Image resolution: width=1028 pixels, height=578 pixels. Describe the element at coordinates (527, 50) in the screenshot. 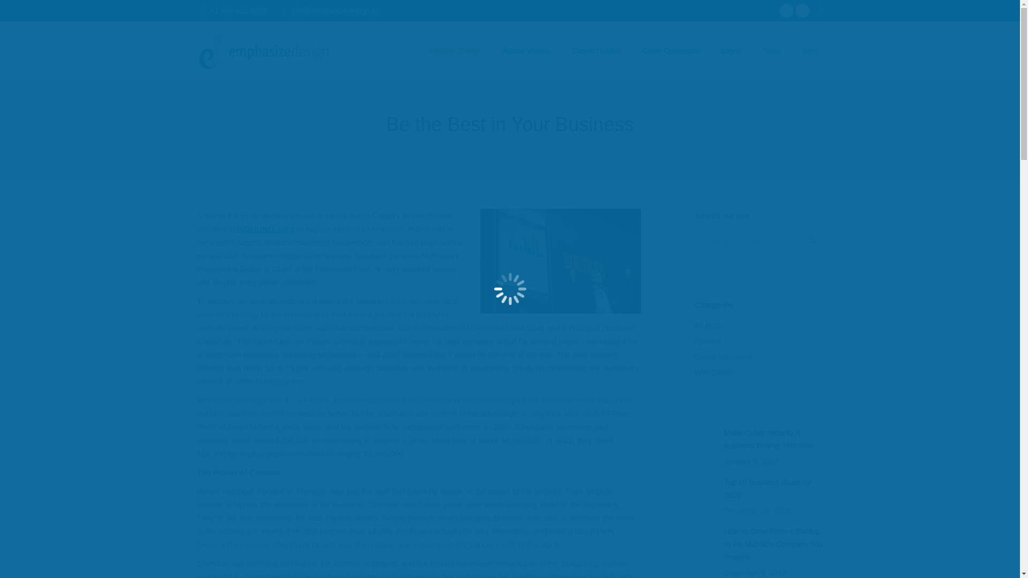

I see `Attracting Quality Visitors` at that location.